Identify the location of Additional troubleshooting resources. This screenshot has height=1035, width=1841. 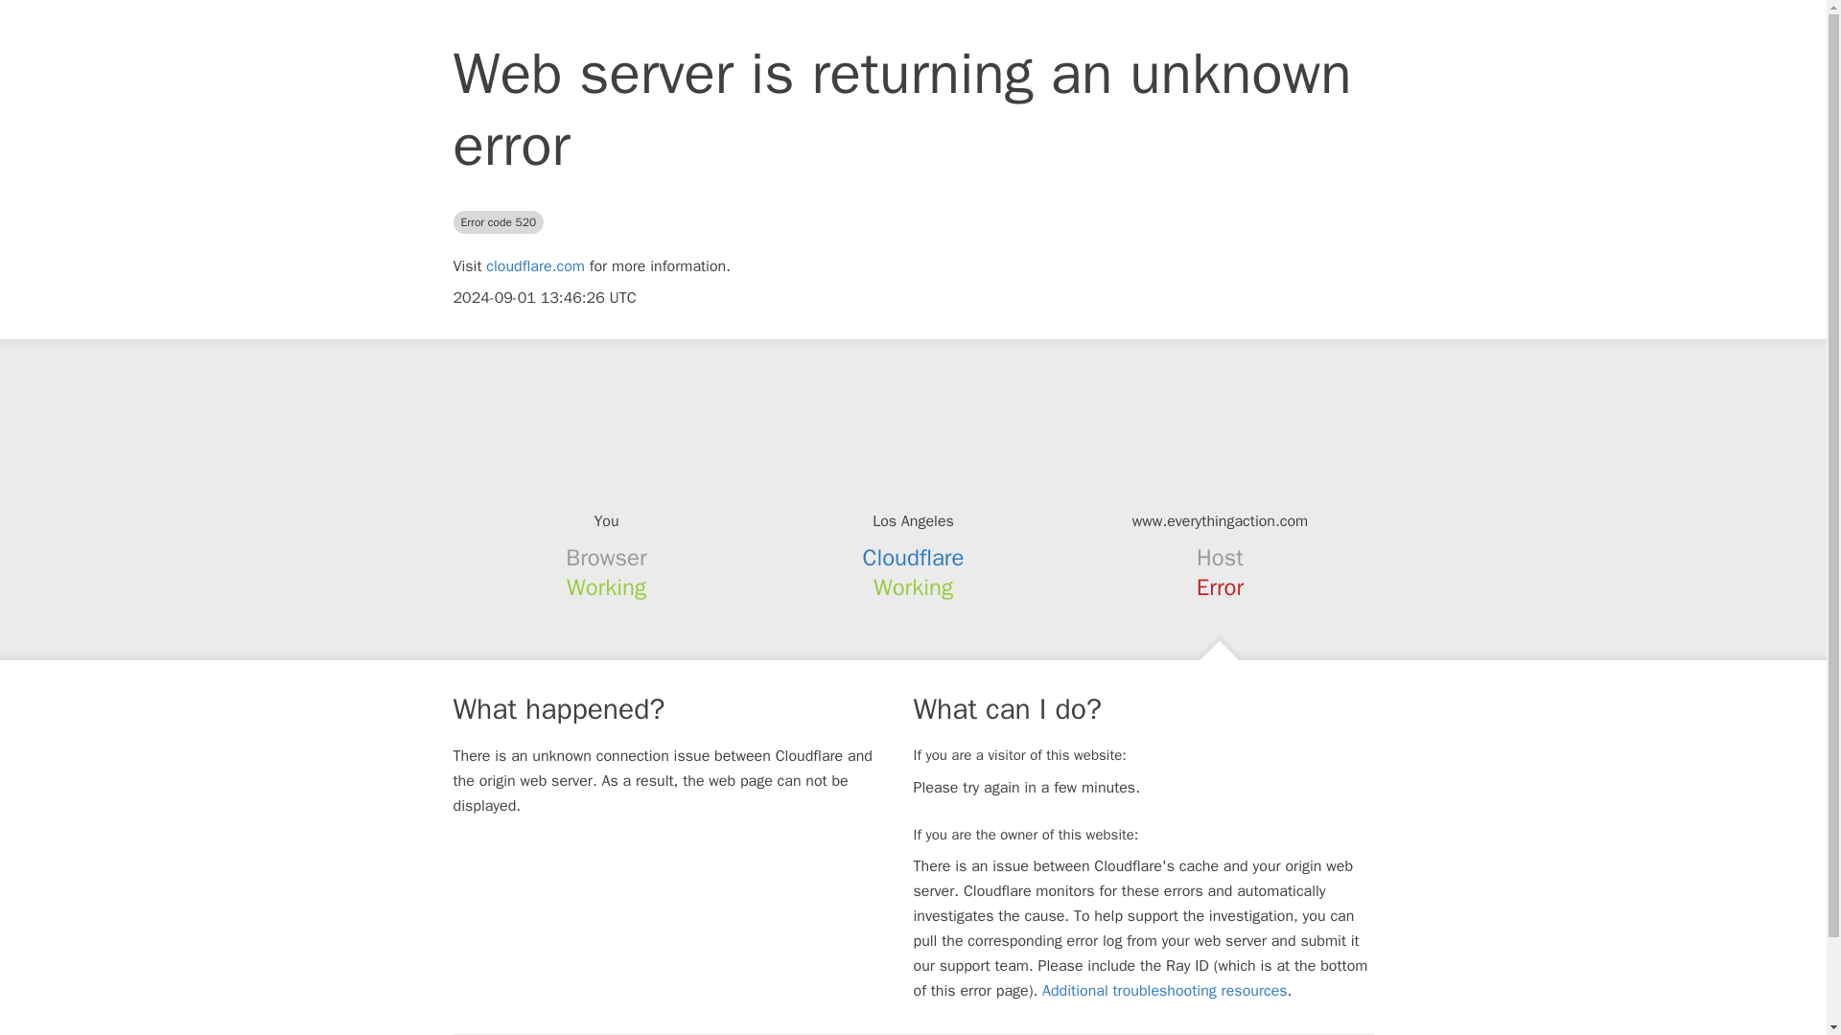
(1164, 991).